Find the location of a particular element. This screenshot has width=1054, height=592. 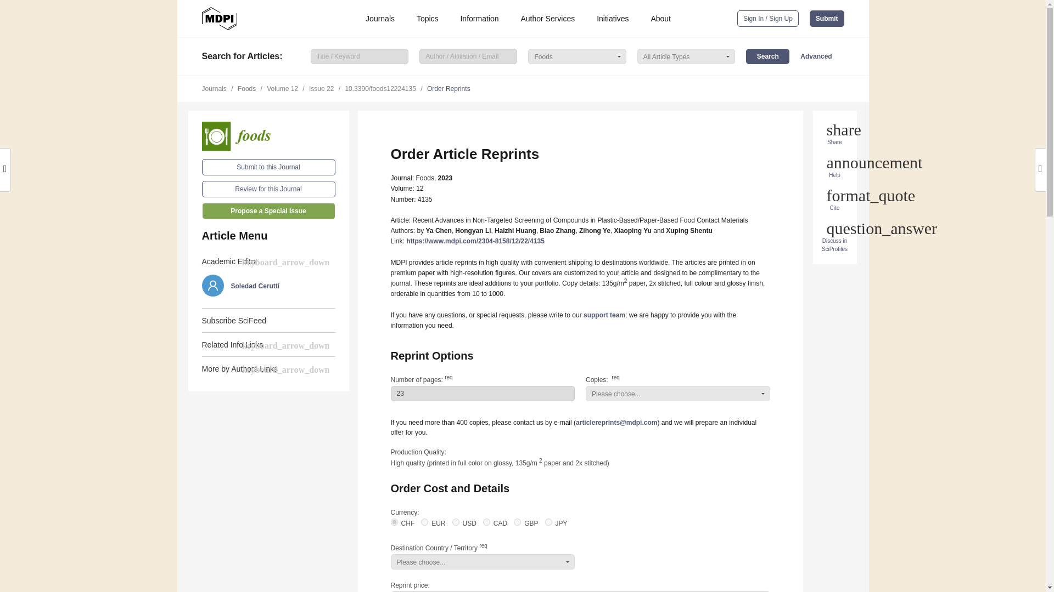

CAD is located at coordinates (486, 522).